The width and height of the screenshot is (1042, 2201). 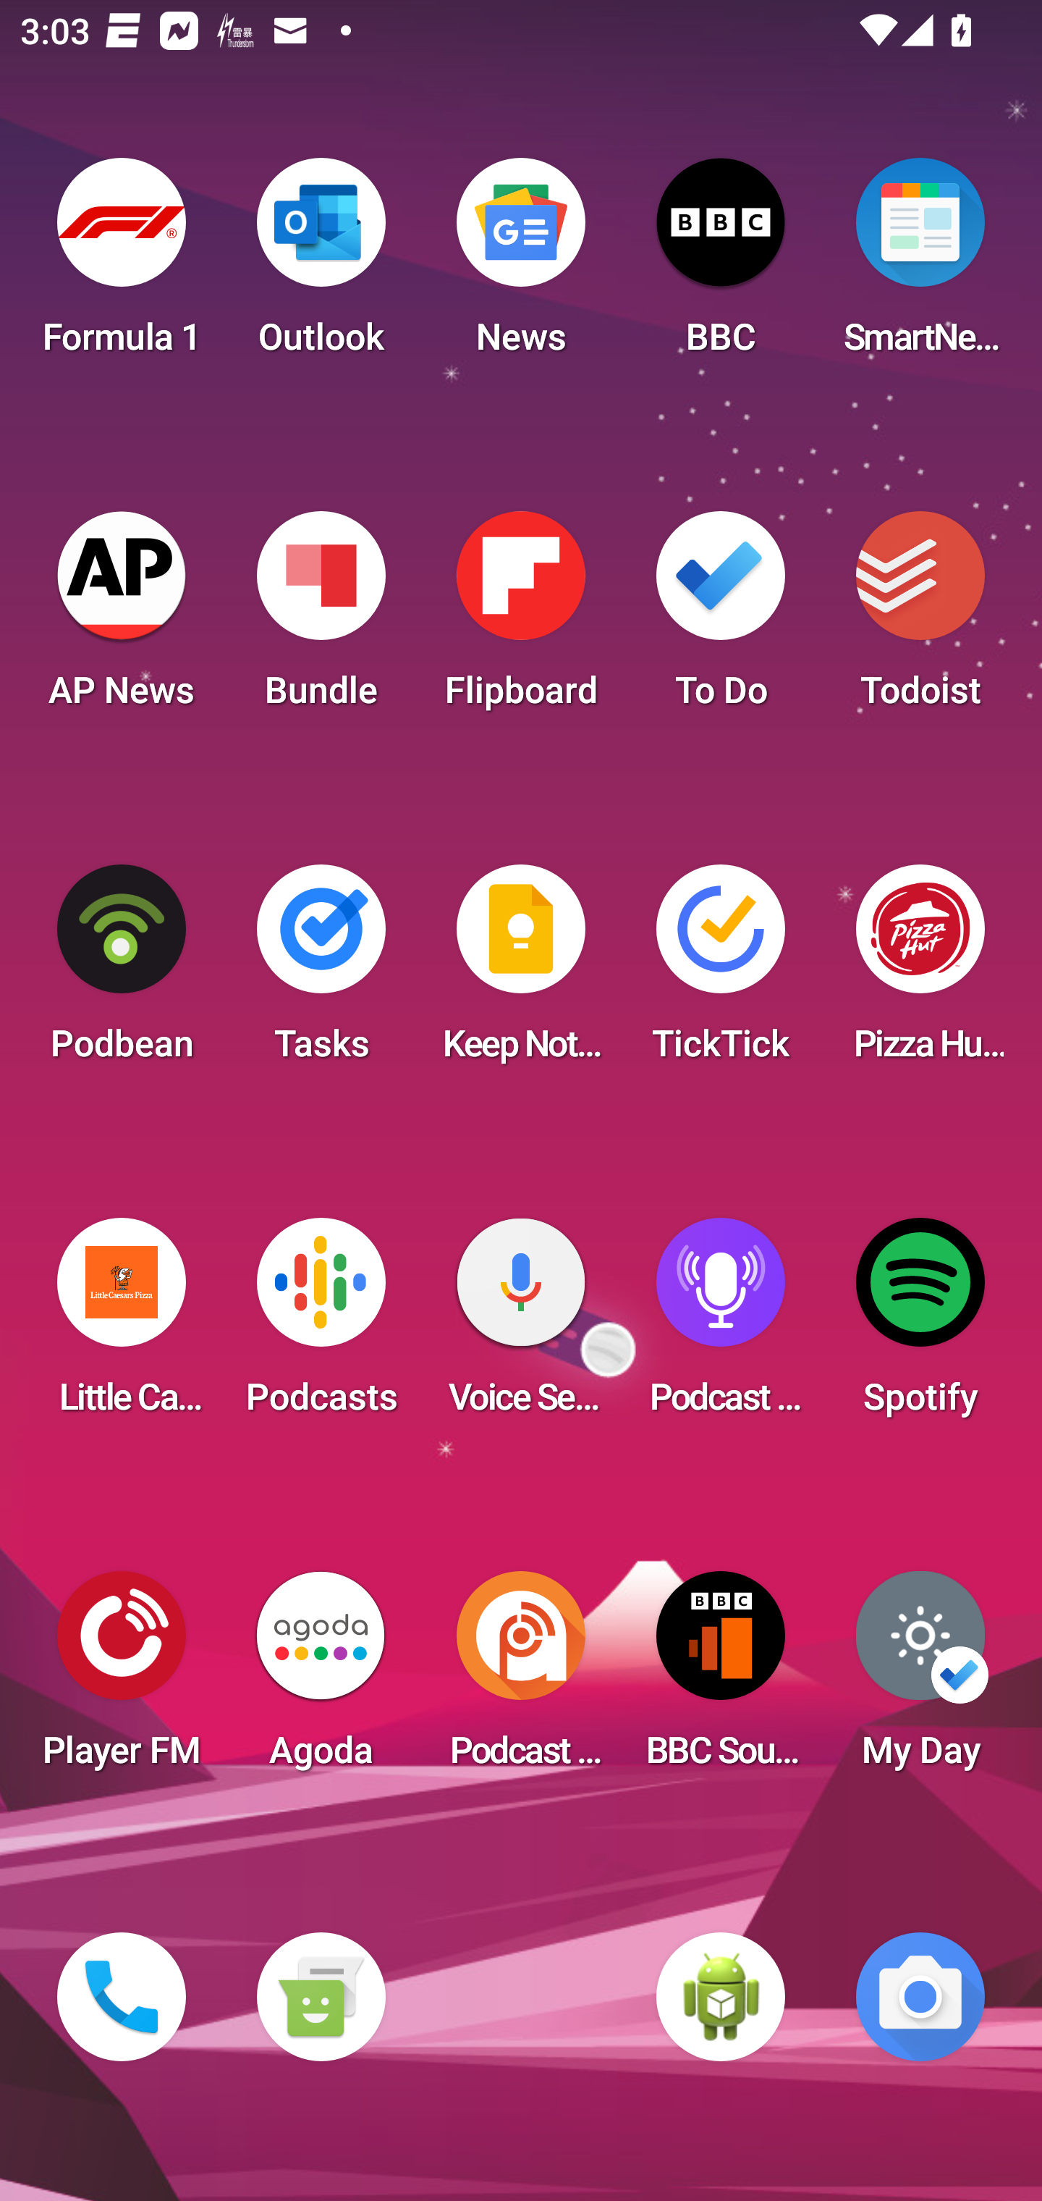 What do you see at coordinates (920, 265) in the screenshot?
I see `SmartNews` at bounding box center [920, 265].